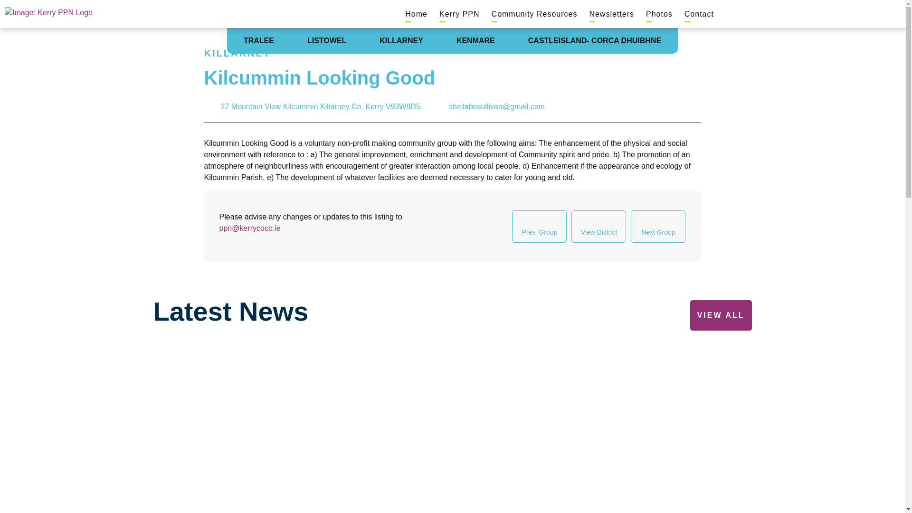 The height and width of the screenshot is (513, 912). I want to click on TRALEE, so click(259, 41).